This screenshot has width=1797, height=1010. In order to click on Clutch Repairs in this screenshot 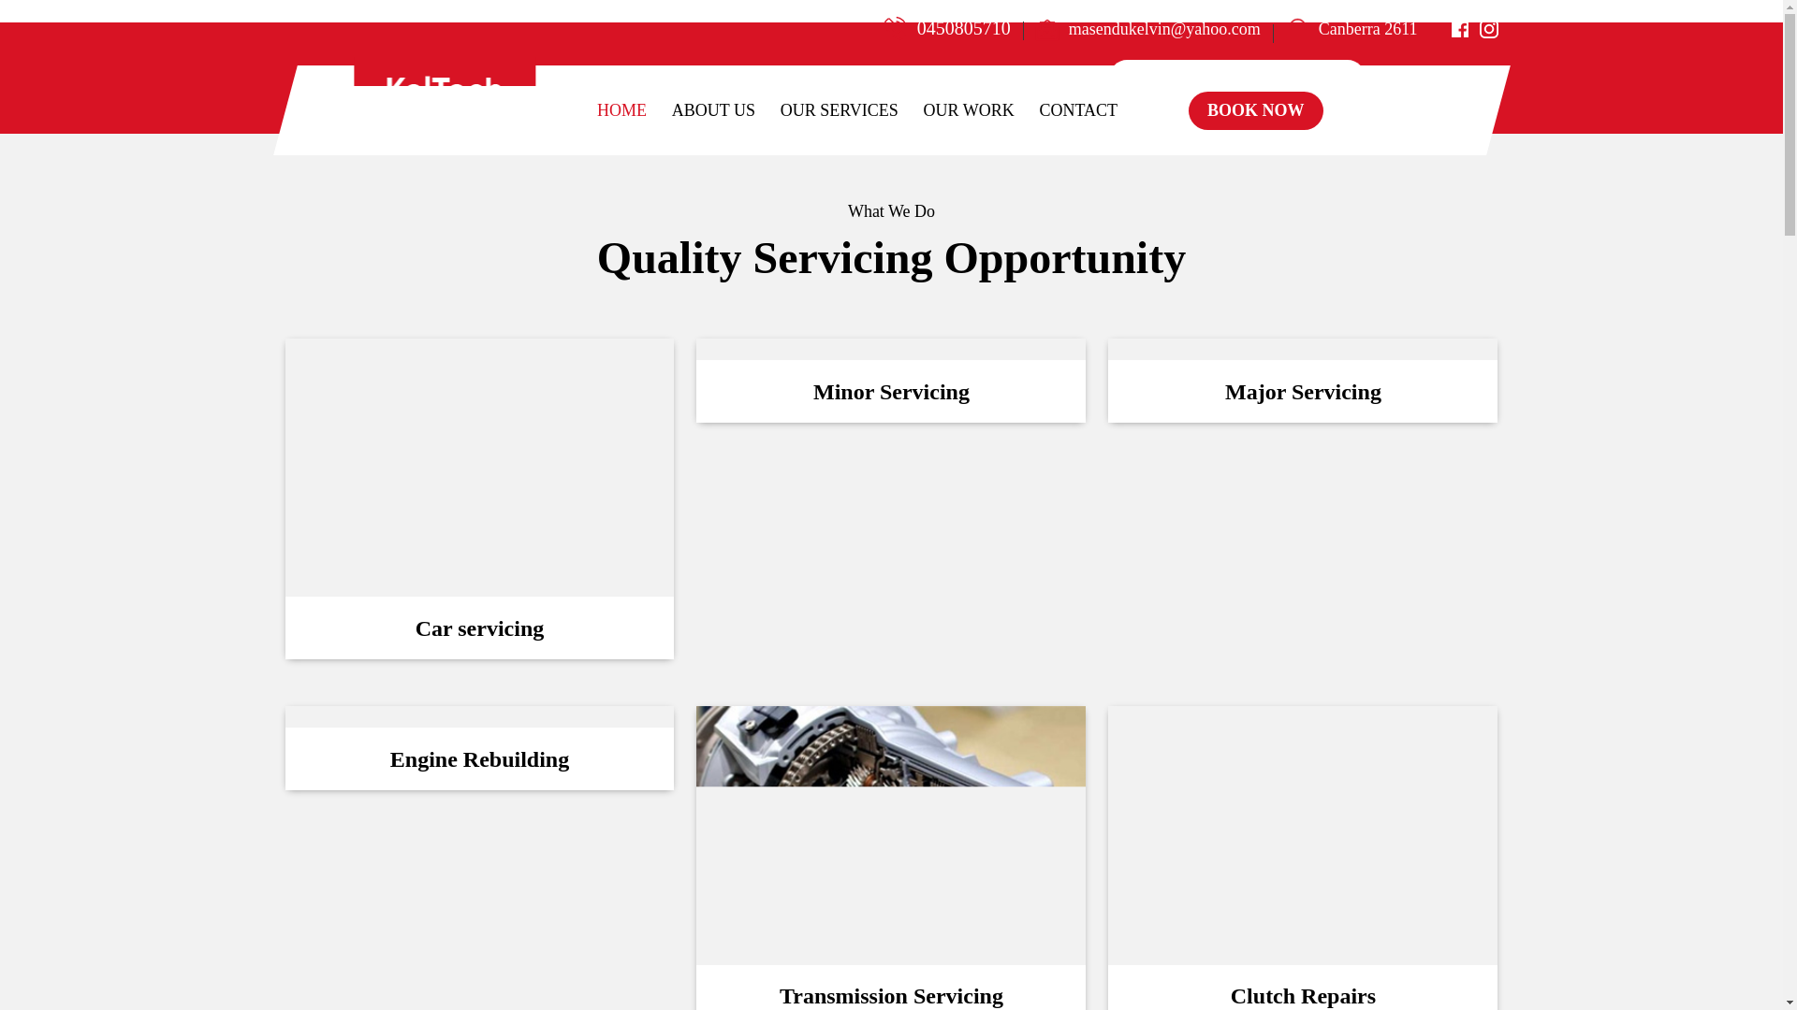, I will do `click(1303, 858)`.